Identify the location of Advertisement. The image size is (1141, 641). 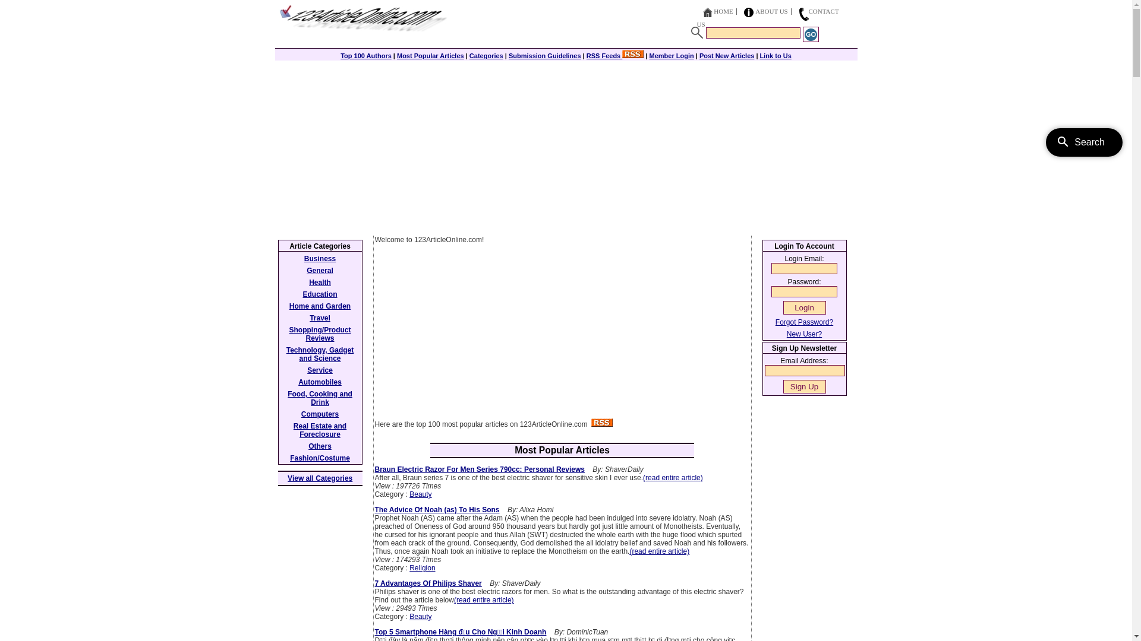
(566, 147).